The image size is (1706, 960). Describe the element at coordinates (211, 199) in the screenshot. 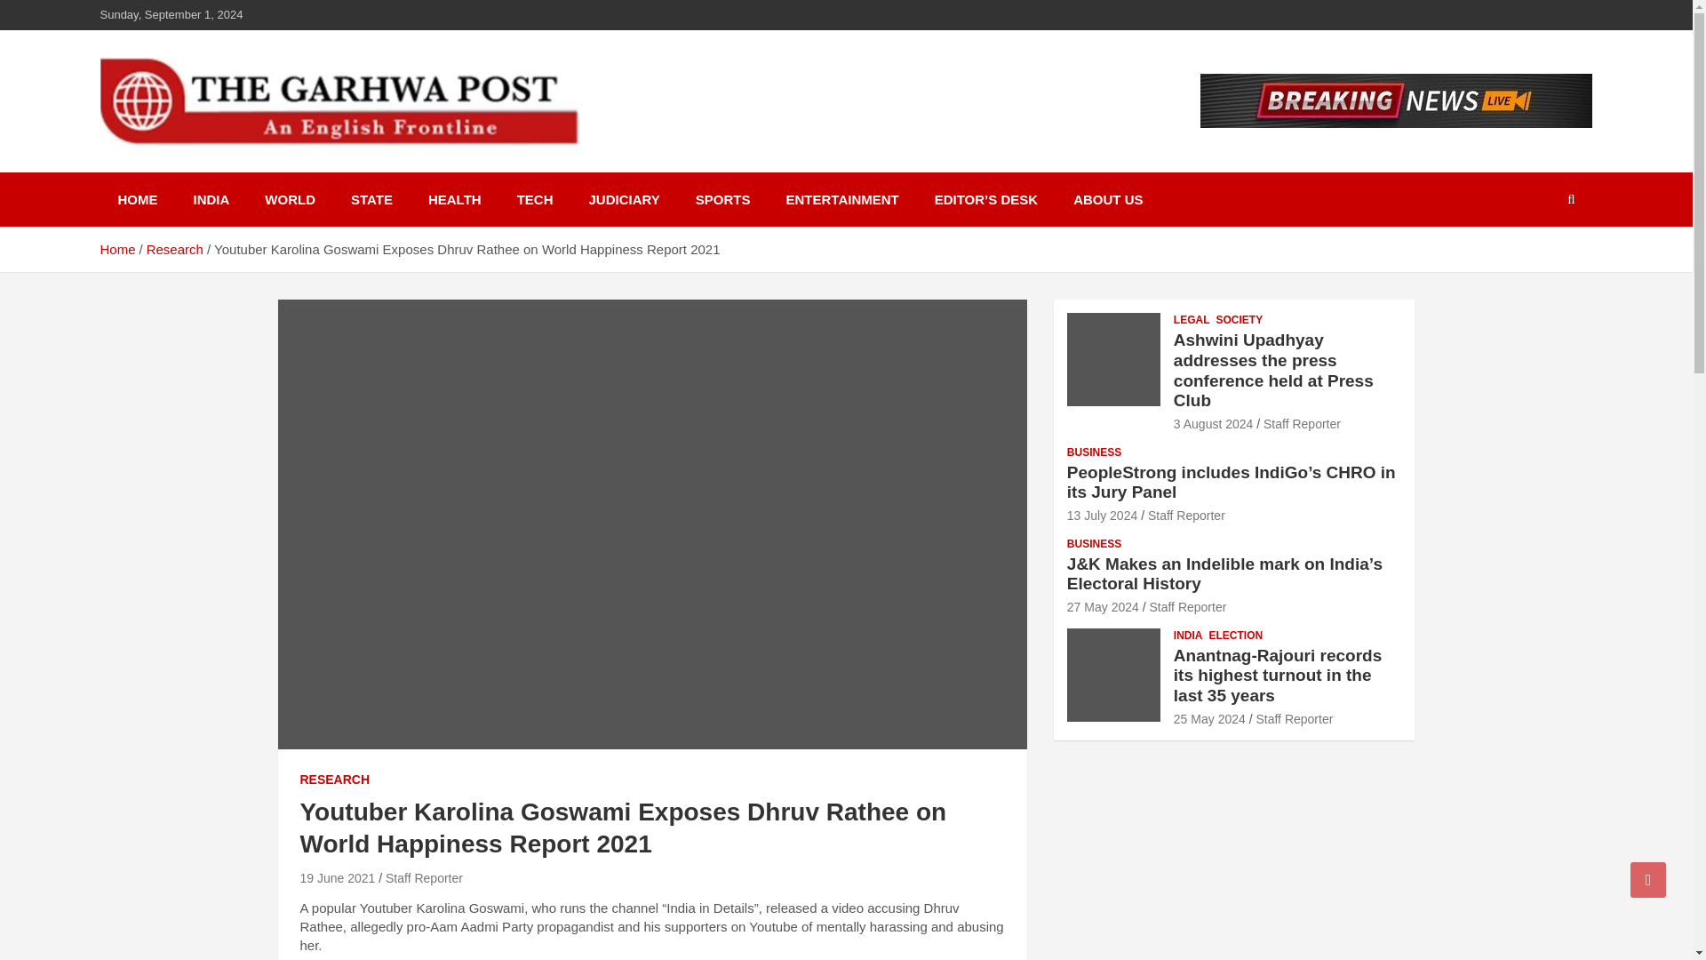

I see `INDIA` at that location.